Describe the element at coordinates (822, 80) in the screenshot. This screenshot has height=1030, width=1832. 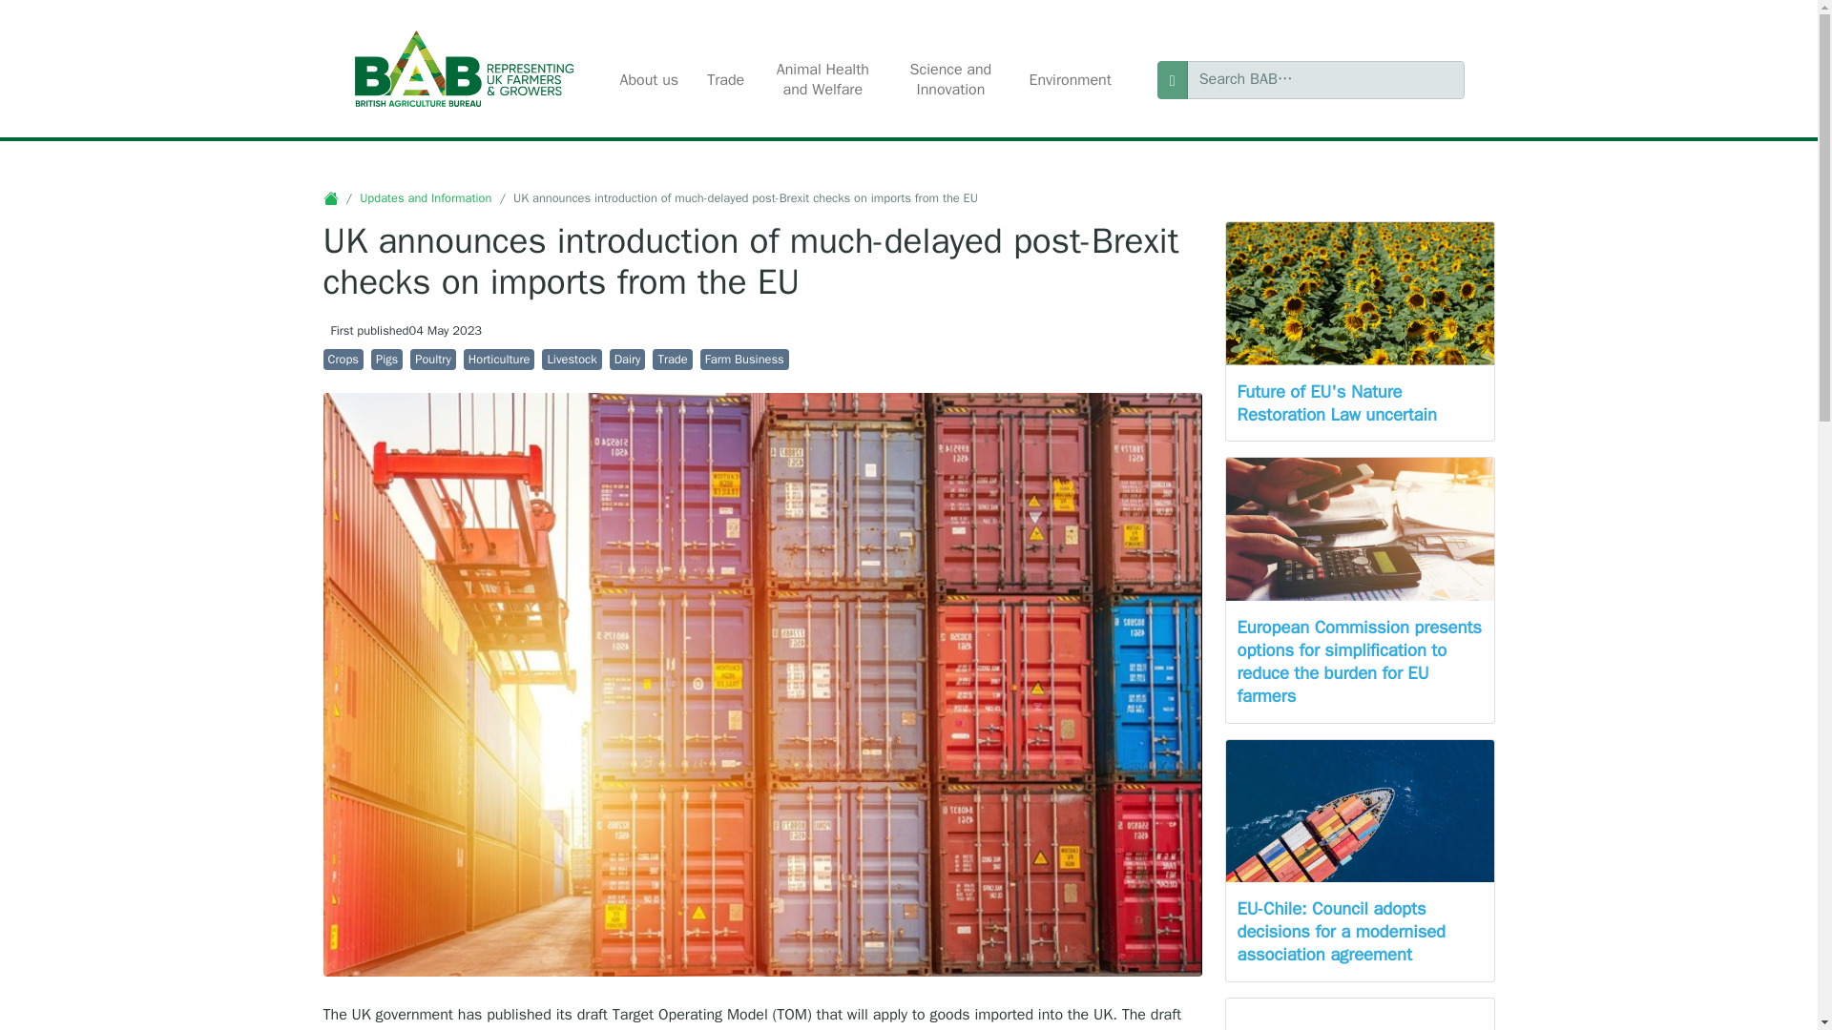
I see `Animal Health and Welfare` at that location.